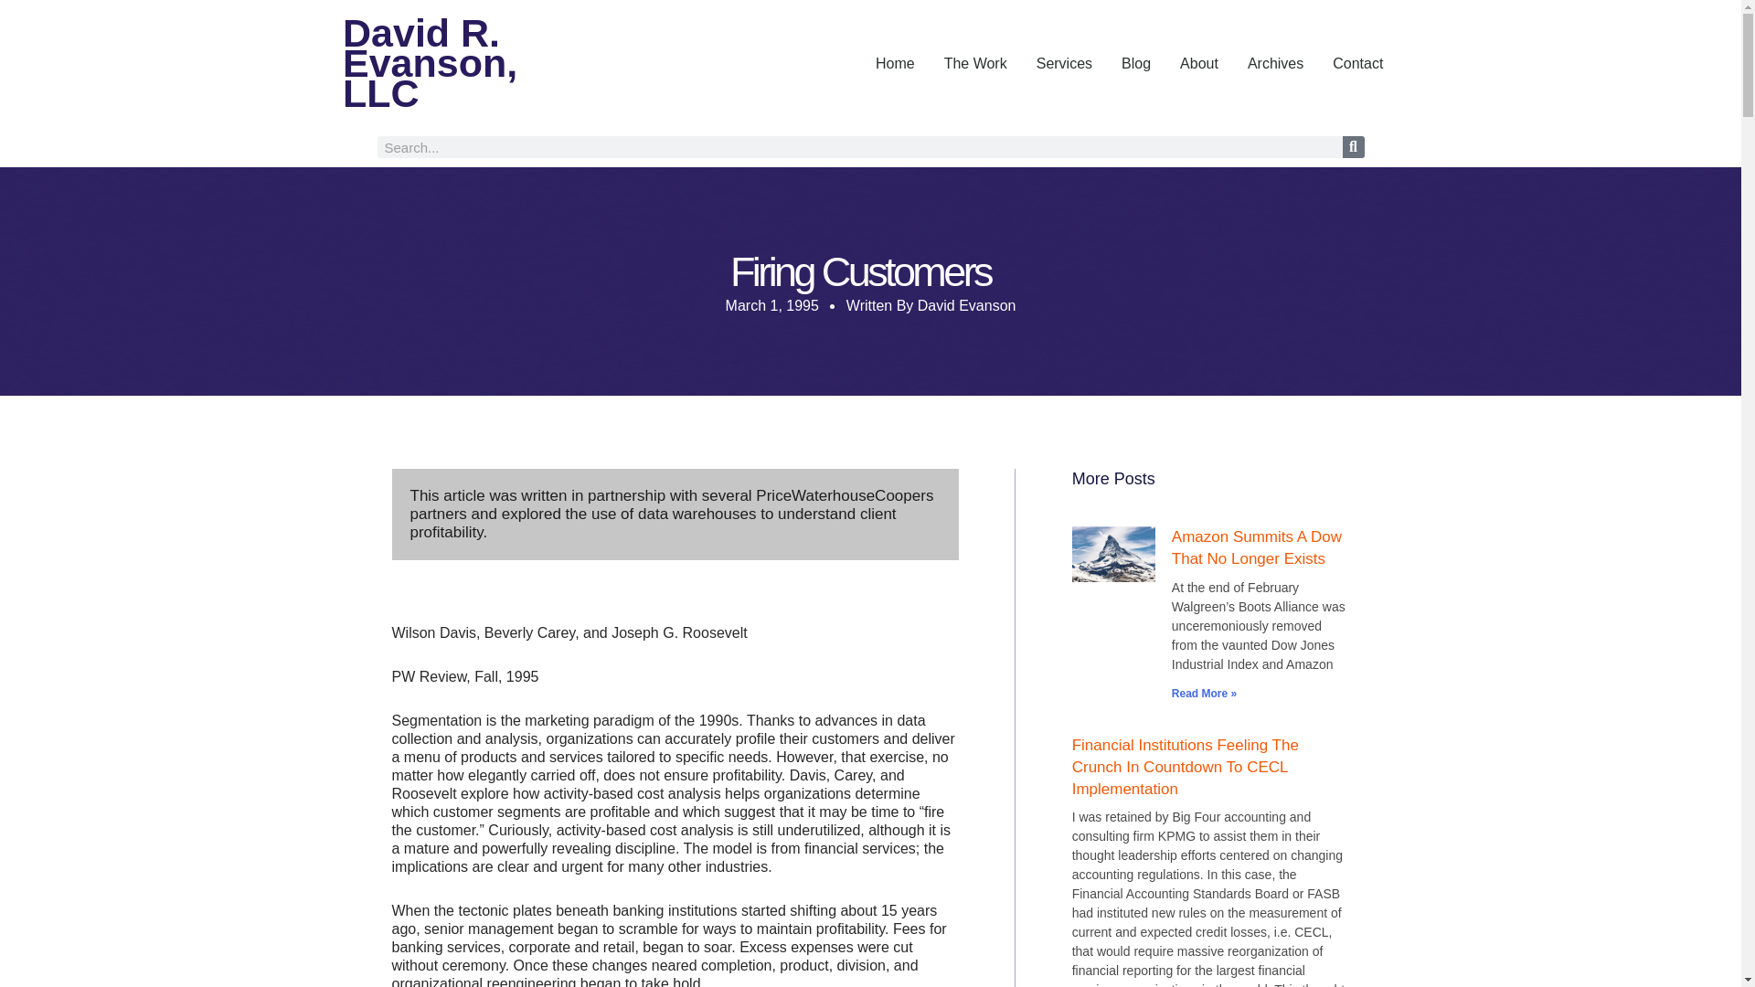  What do you see at coordinates (1199, 62) in the screenshot?
I see `About` at bounding box center [1199, 62].